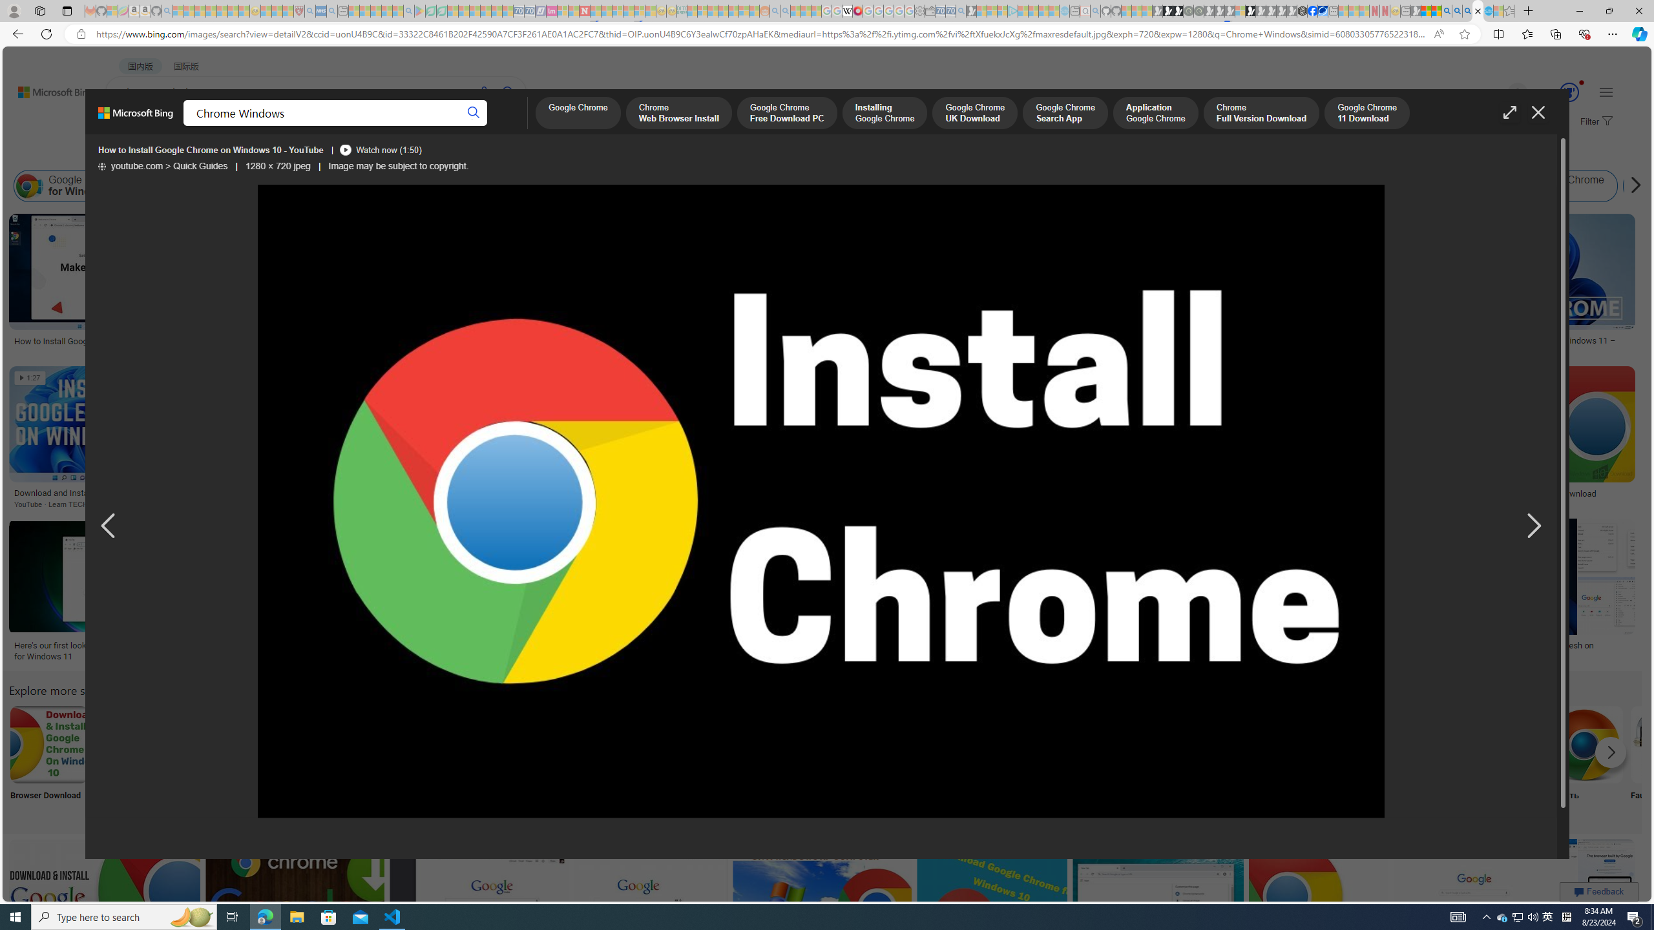 Image resolution: width=1654 pixels, height=930 pixels. What do you see at coordinates (961, 11) in the screenshot?
I see `Bing Real Estate - Home sales and rental listings - Sleeping` at bounding box center [961, 11].